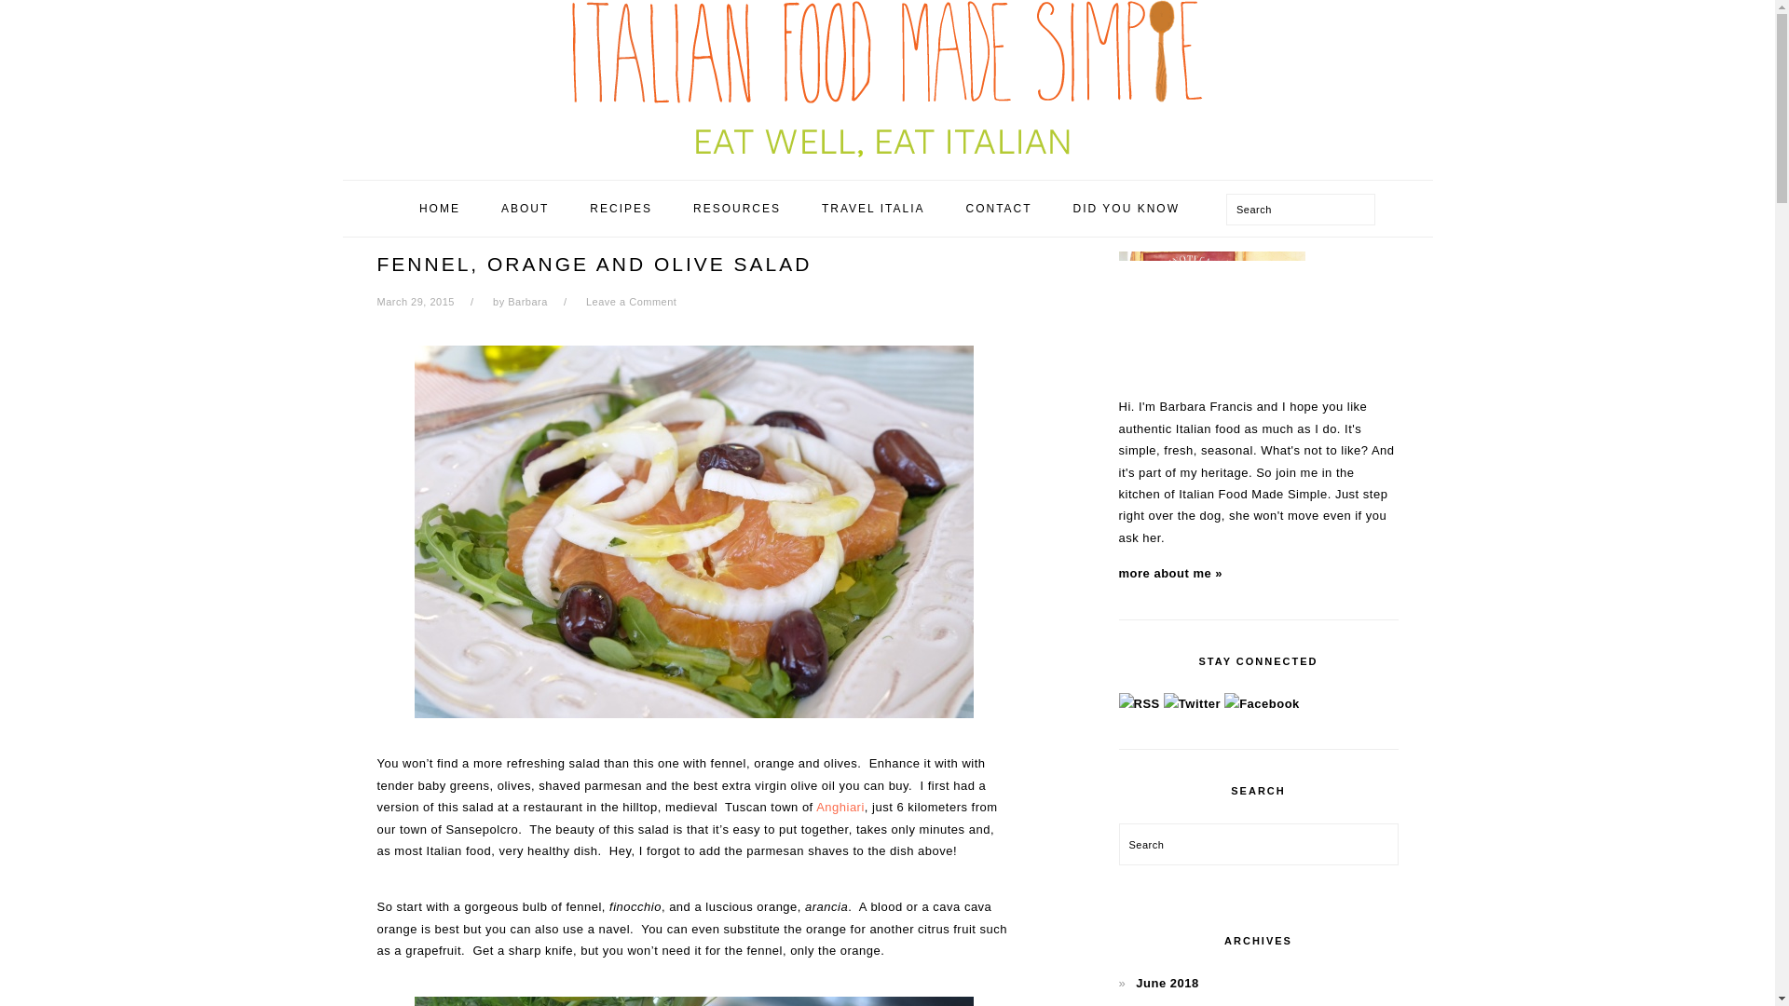 The width and height of the screenshot is (1789, 1006). What do you see at coordinates (439, 209) in the screenshot?
I see `HOME` at bounding box center [439, 209].